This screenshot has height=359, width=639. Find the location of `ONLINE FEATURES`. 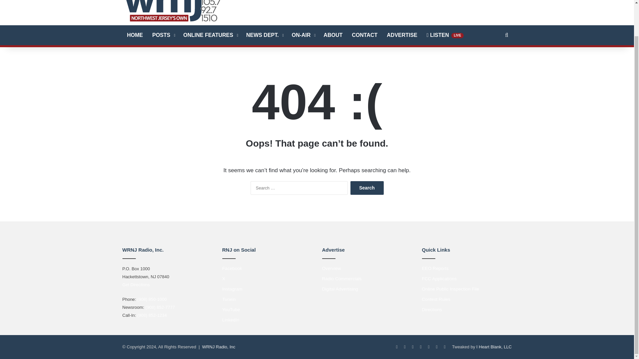

ONLINE FEATURES is located at coordinates (210, 35).